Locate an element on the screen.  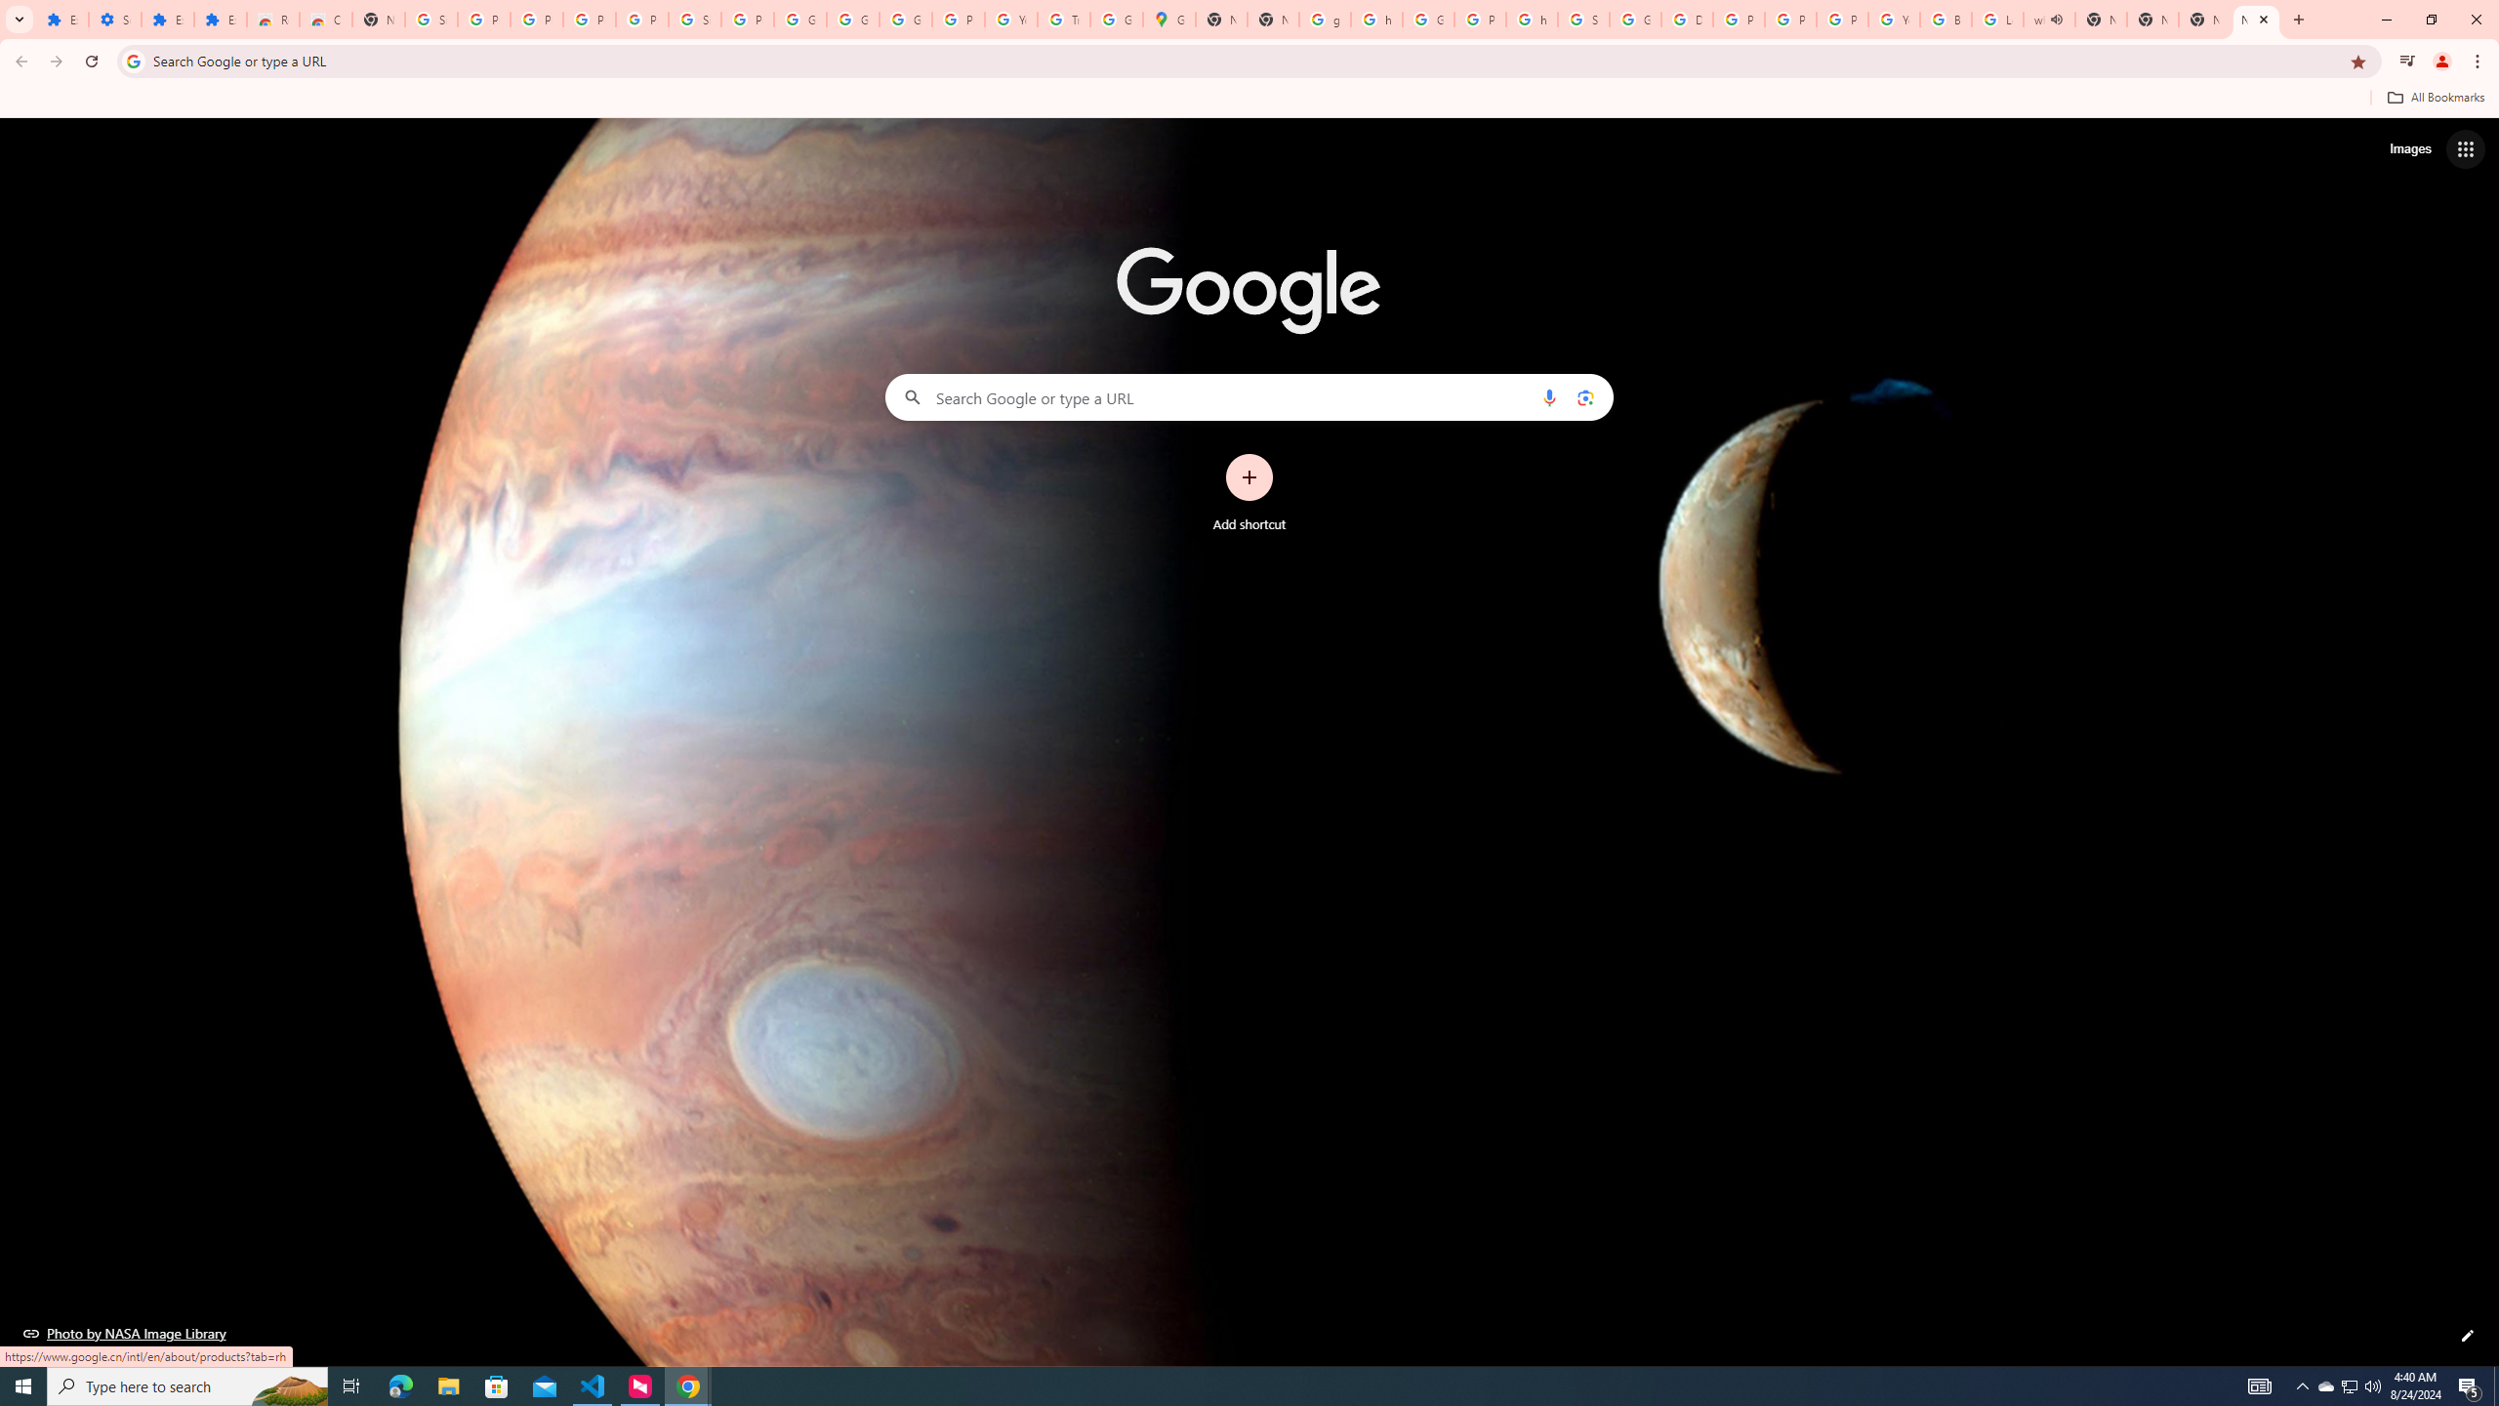
Extensions is located at coordinates (220, 20).